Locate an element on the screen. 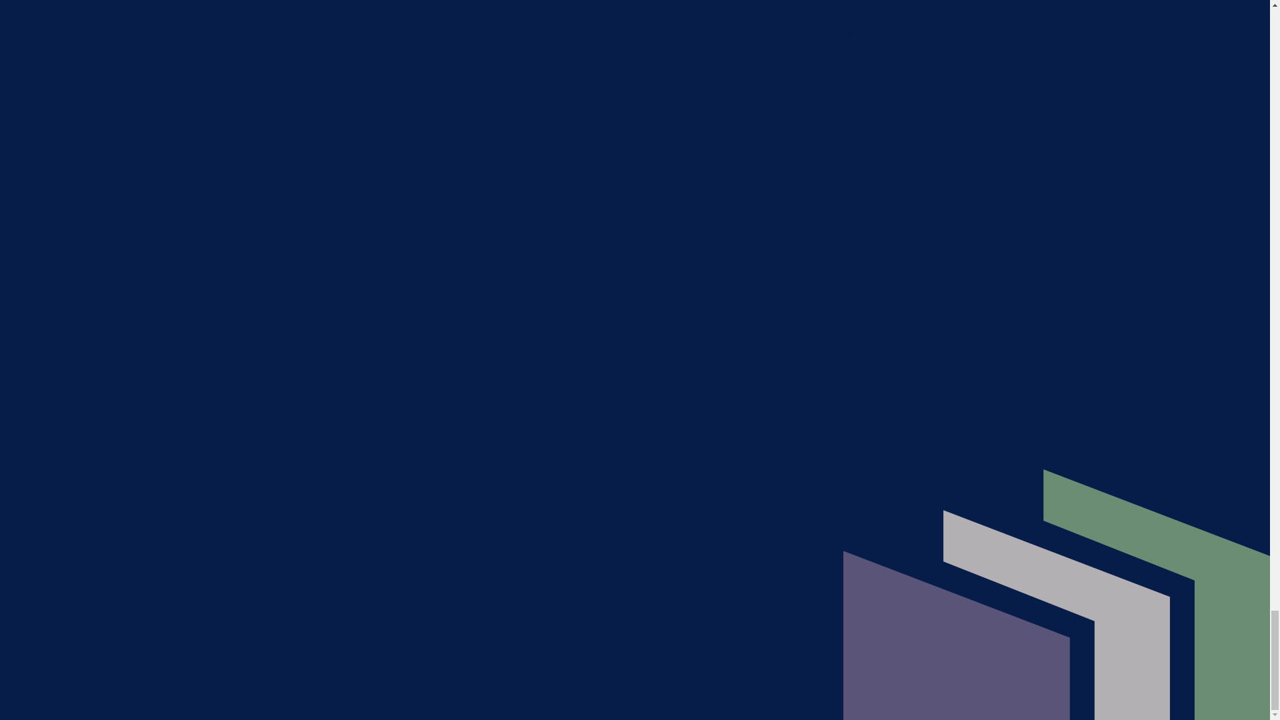 The width and height of the screenshot is (1280, 720). Data protection is located at coordinates (529, 711).